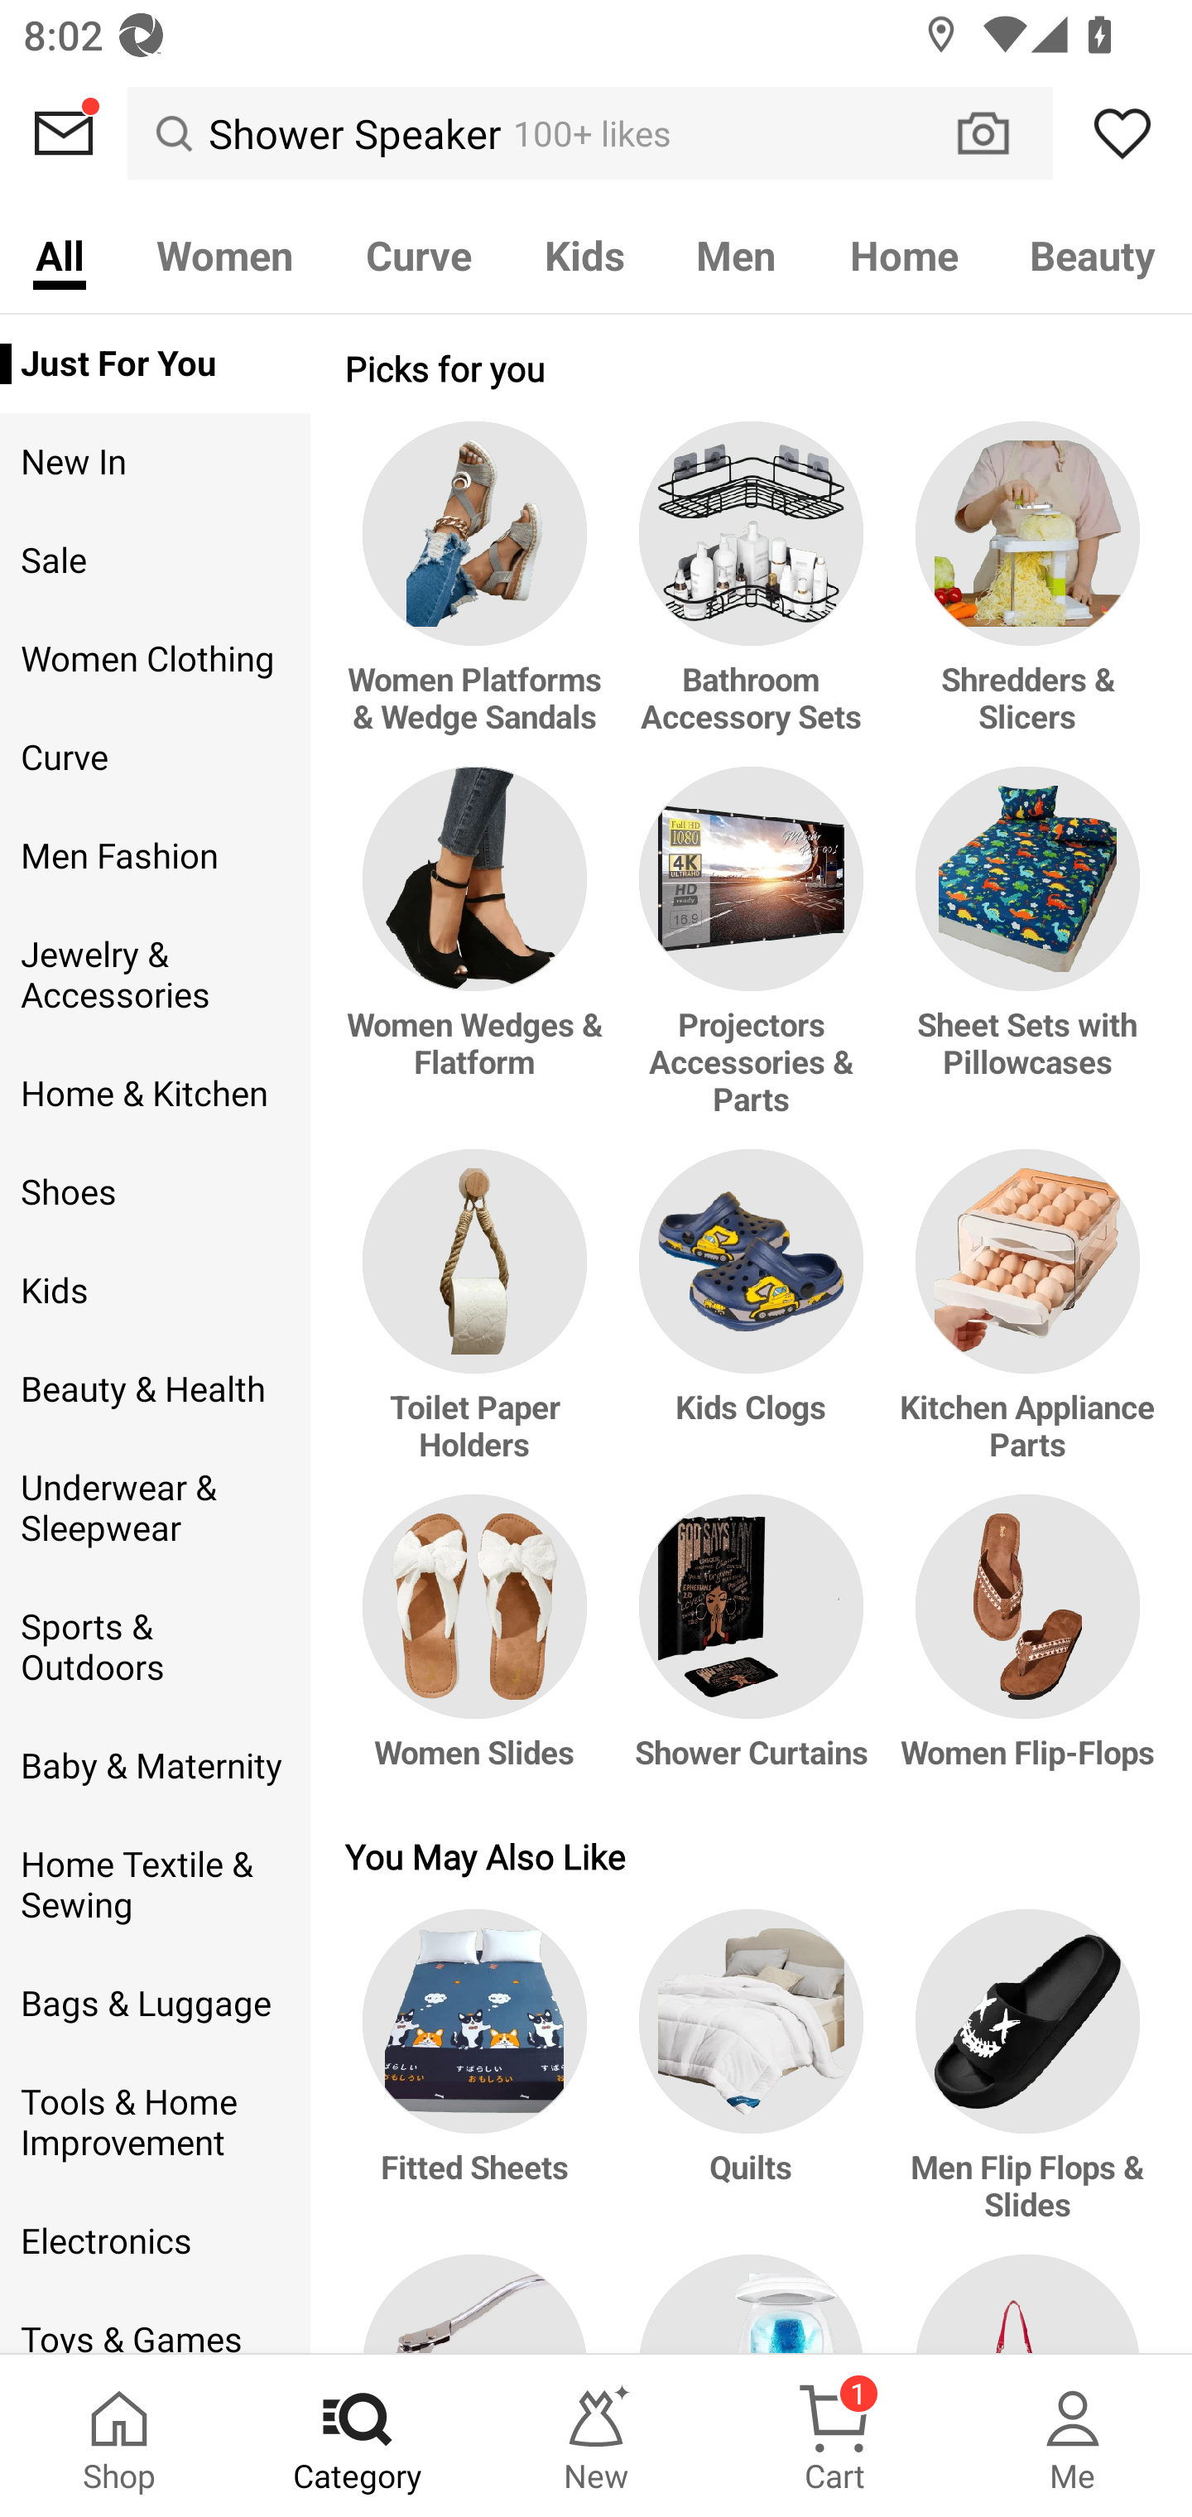 The width and height of the screenshot is (1192, 2517). I want to click on Toys & Games, so click(155, 2322).